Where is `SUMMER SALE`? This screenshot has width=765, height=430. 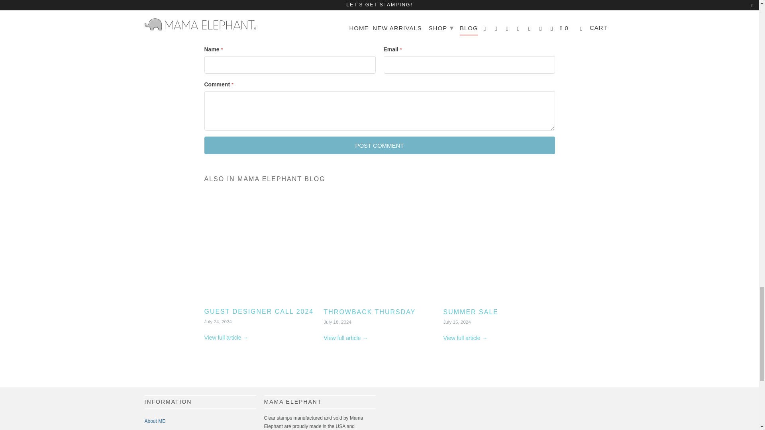
SUMMER SALE is located at coordinates (499, 249).